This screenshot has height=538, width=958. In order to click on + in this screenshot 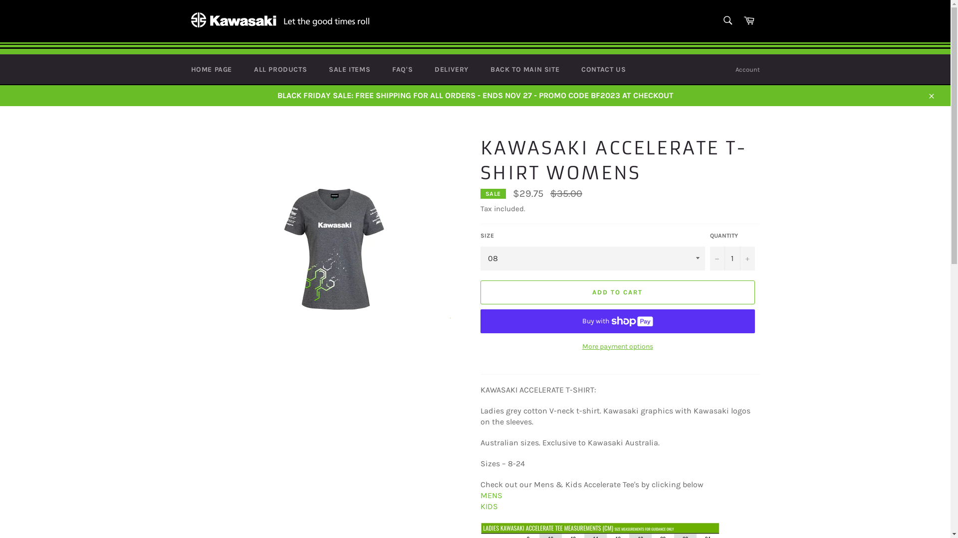, I will do `click(747, 259)`.